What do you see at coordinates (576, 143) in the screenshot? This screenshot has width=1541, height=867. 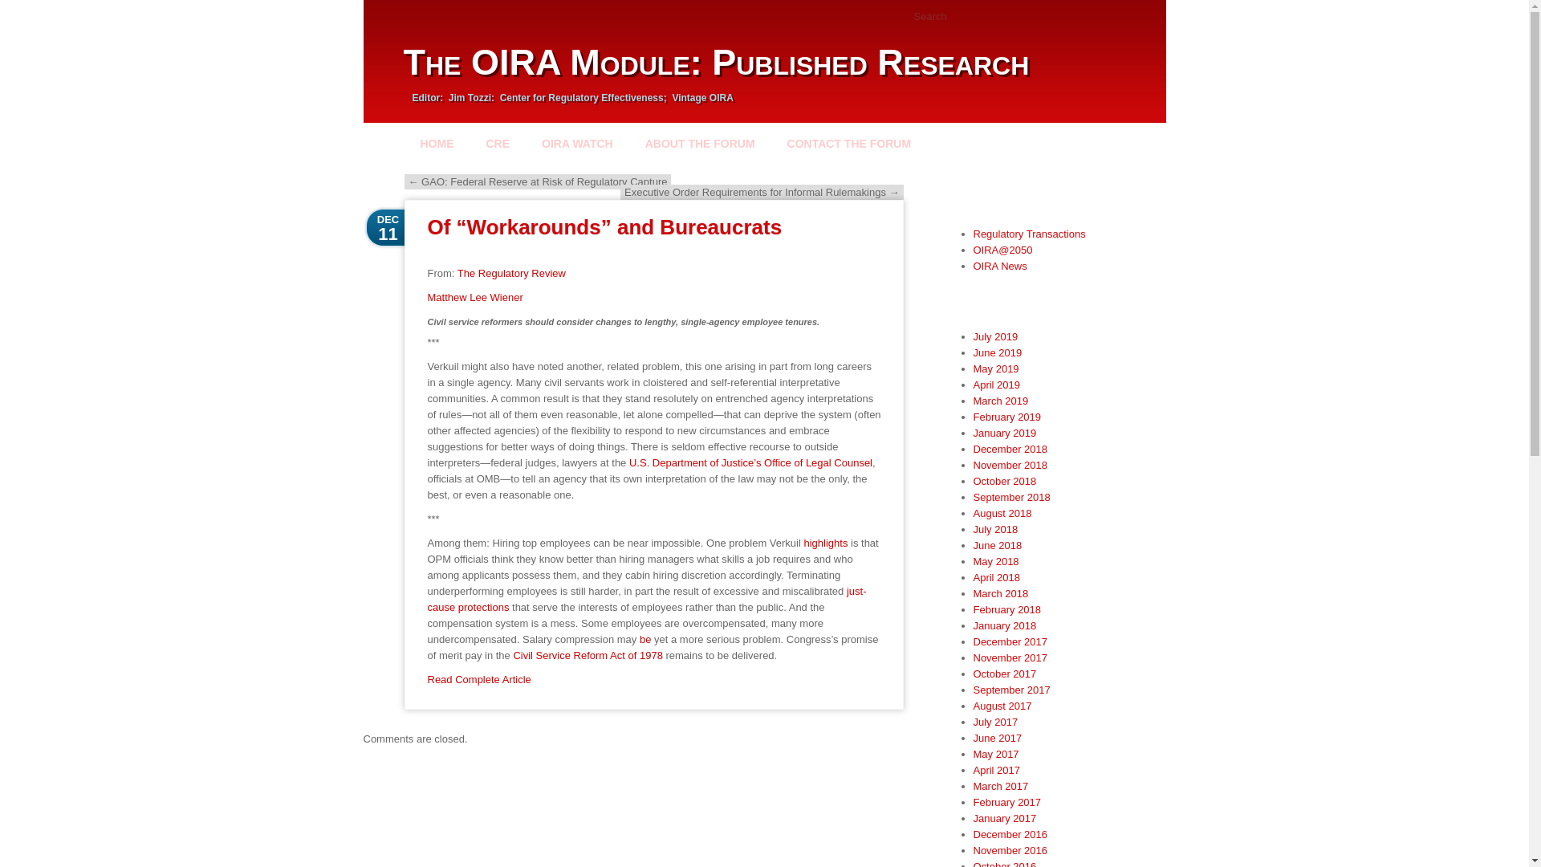 I see `OIRA WATCH` at bounding box center [576, 143].